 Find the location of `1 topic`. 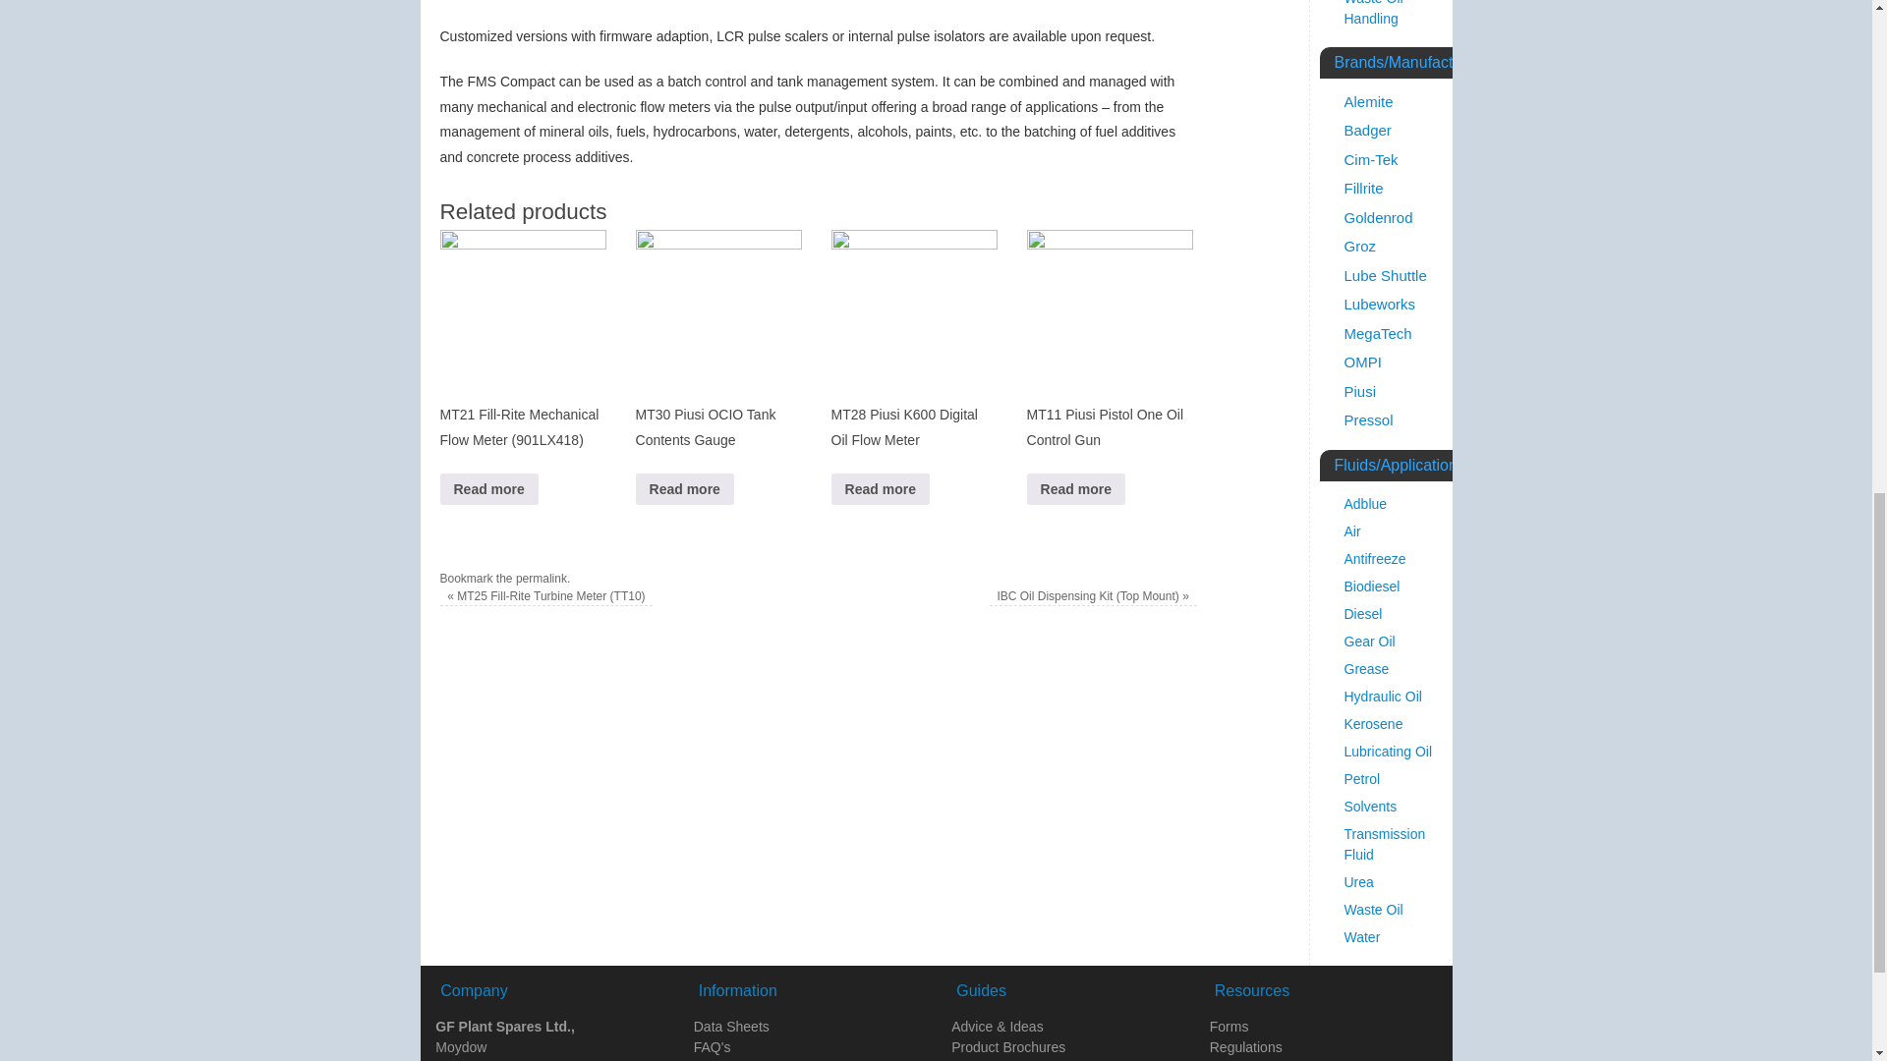

1 topic is located at coordinates (1385, 275).